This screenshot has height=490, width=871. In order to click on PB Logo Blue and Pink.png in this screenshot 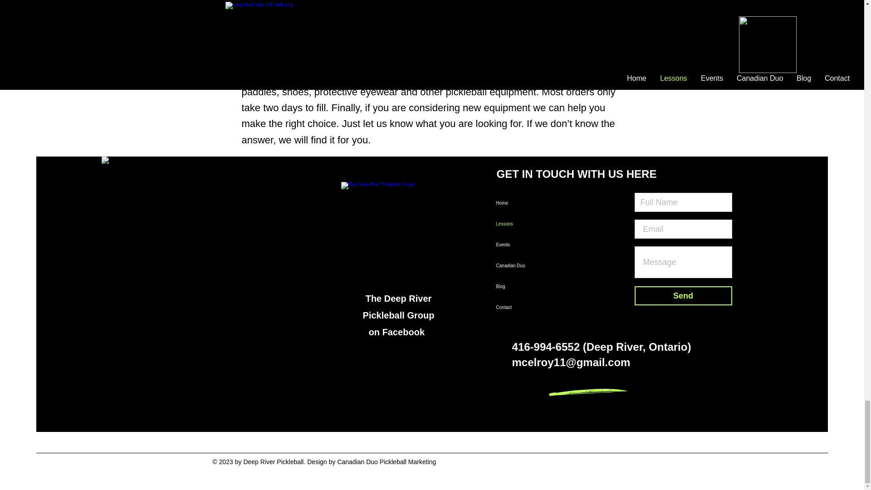, I will do `click(202, 257)`.